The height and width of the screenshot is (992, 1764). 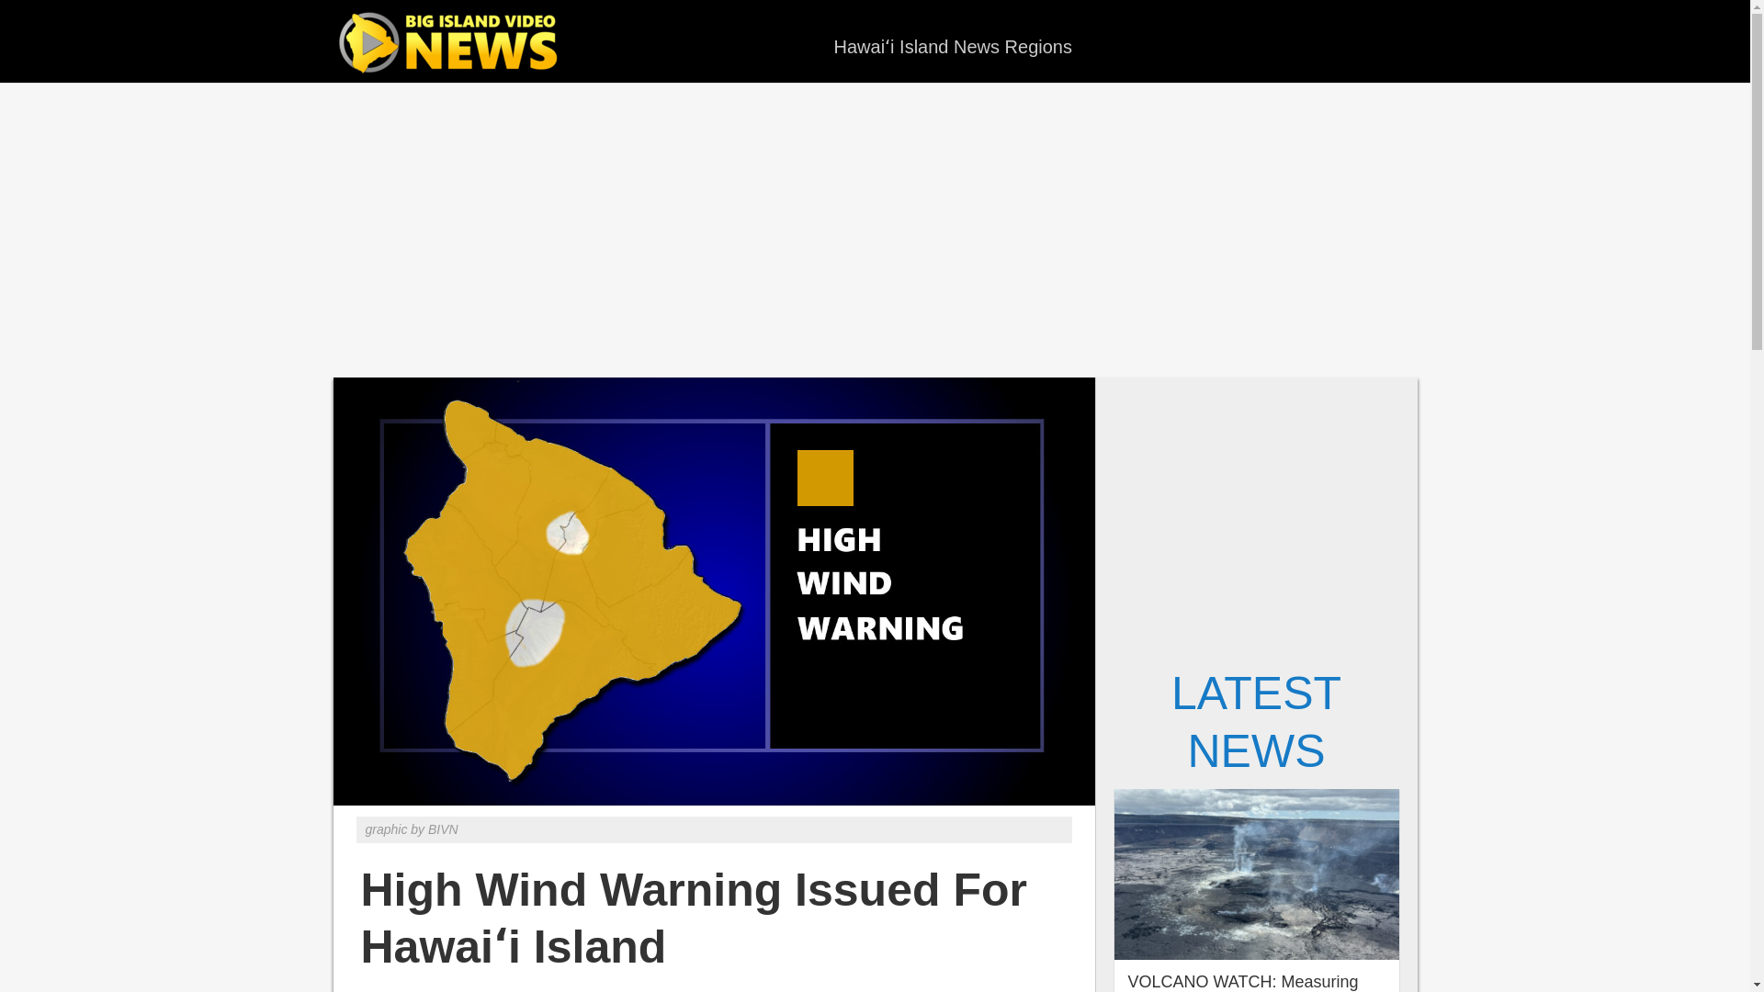 What do you see at coordinates (1257, 514) in the screenshot?
I see `Advertisement` at bounding box center [1257, 514].